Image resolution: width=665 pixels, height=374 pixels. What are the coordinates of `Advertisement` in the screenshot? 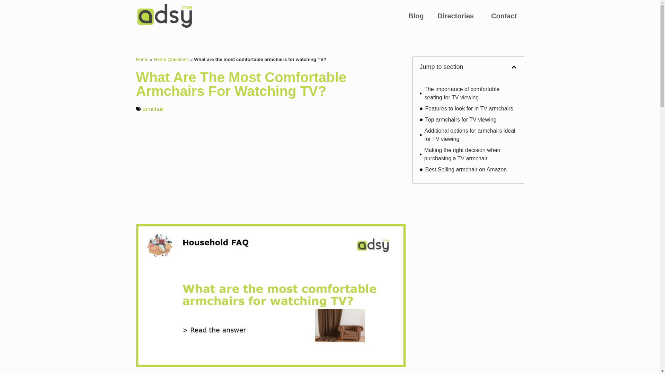 It's located at (468, 329).